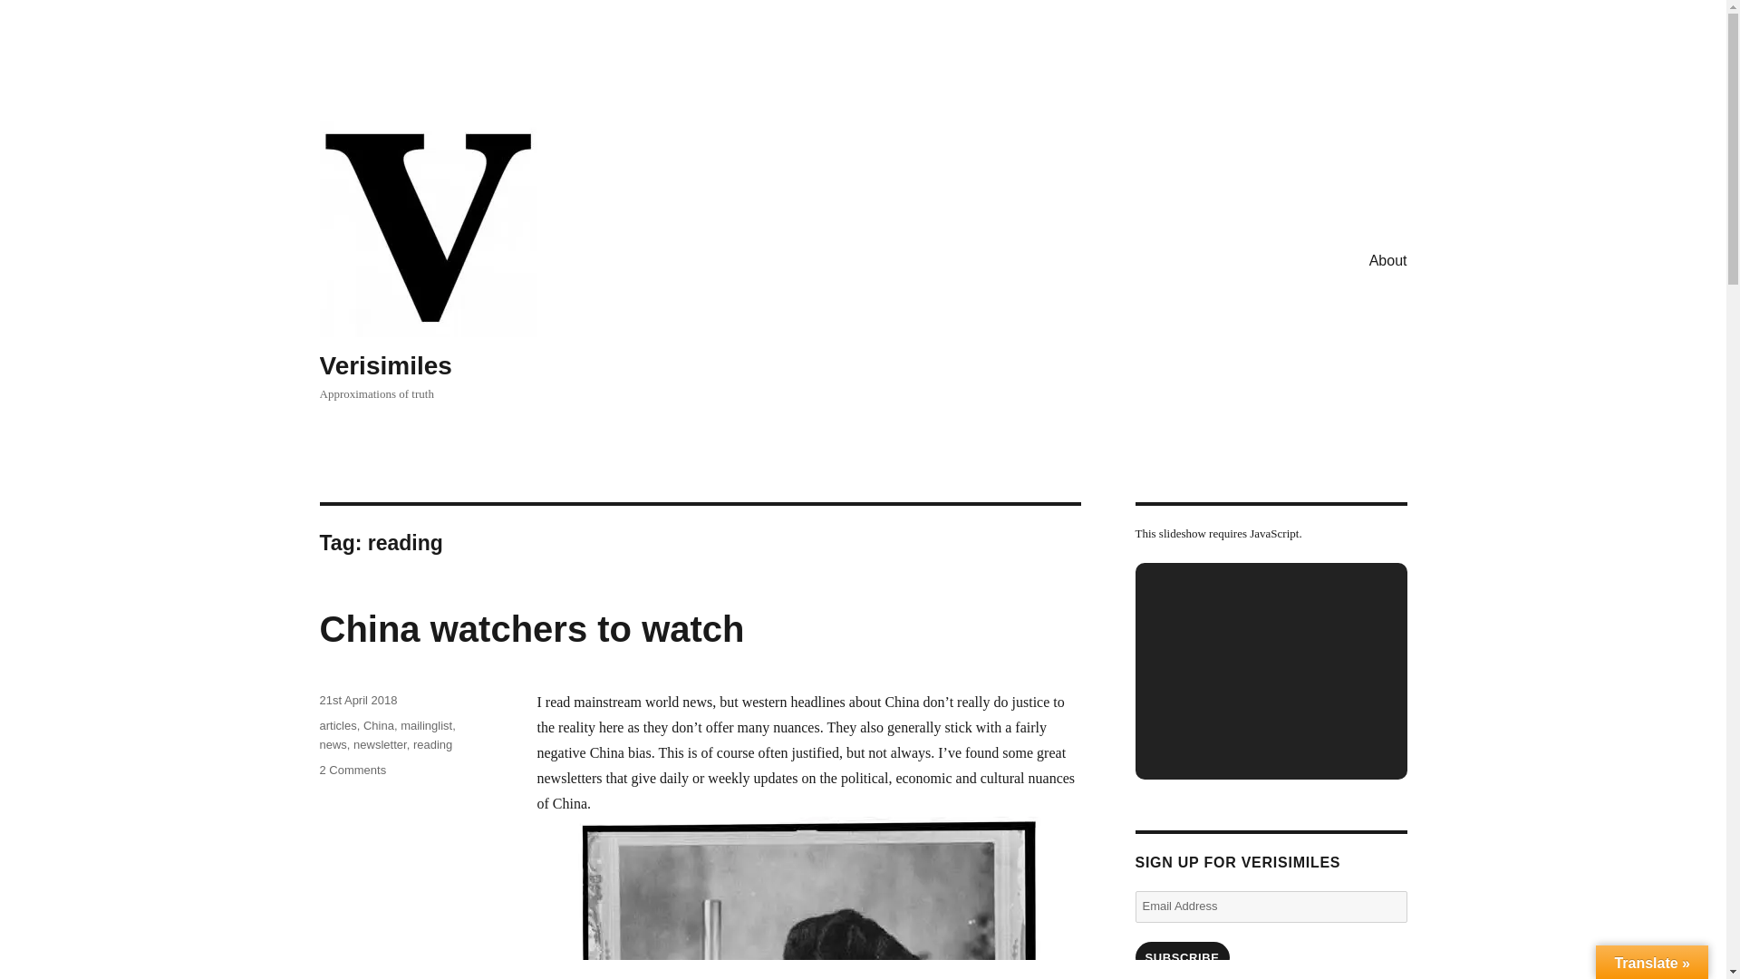  What do you see at coordinates (357, 700) in the screenshot?
I see `China watchers to watch` at bounding box center [357, 700].